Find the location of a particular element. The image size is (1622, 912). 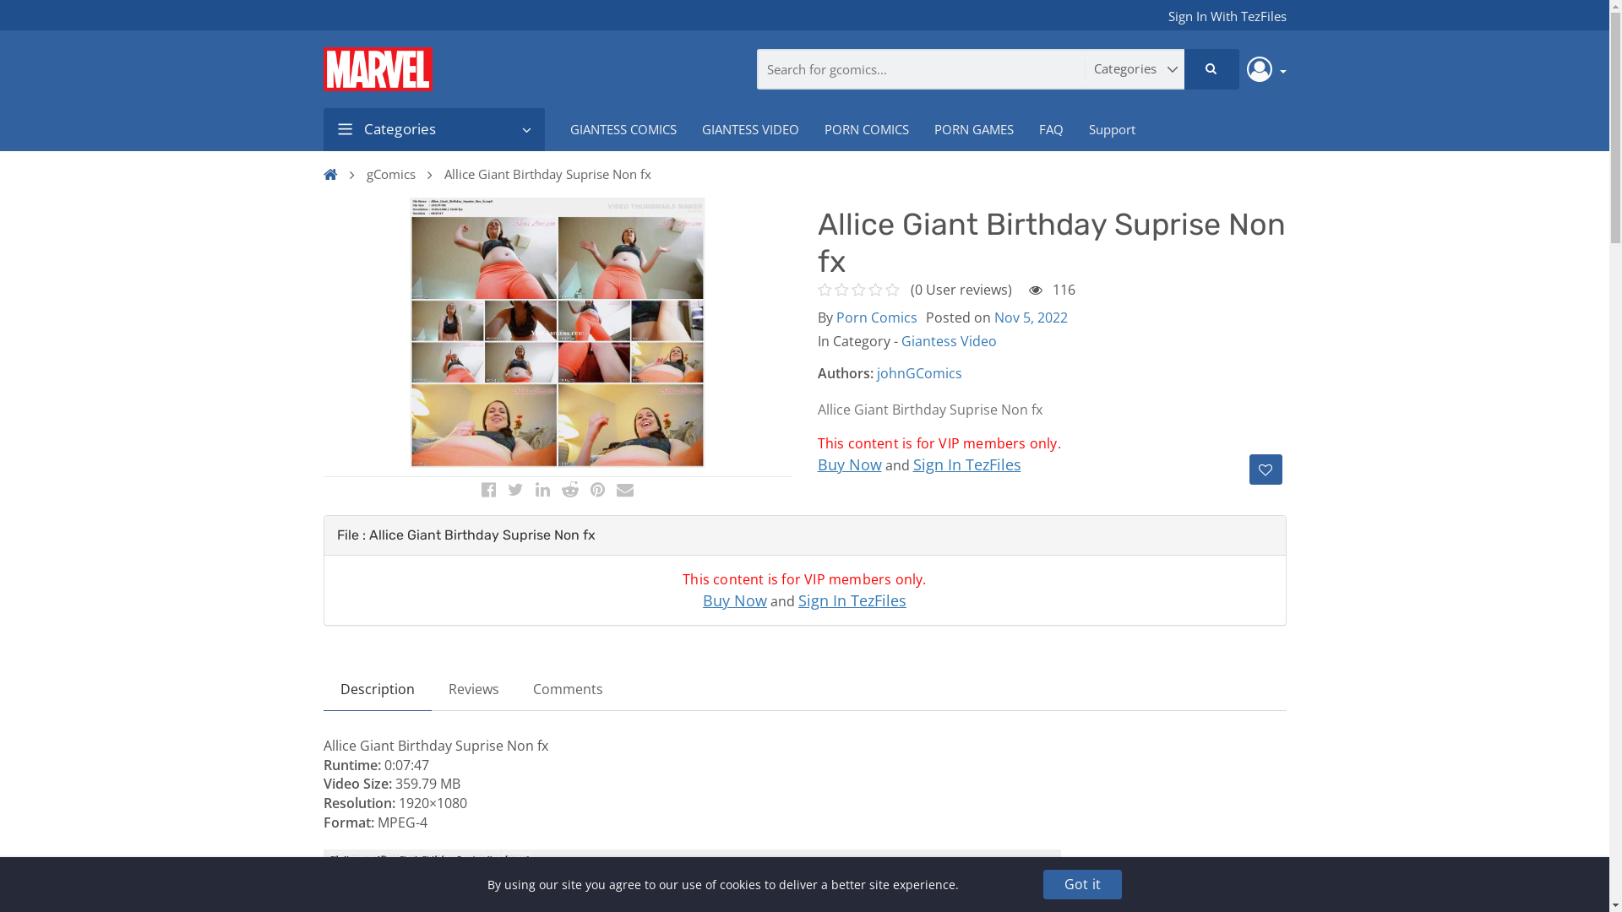

Sign In TezFiles is located at coordinates (852, 600).